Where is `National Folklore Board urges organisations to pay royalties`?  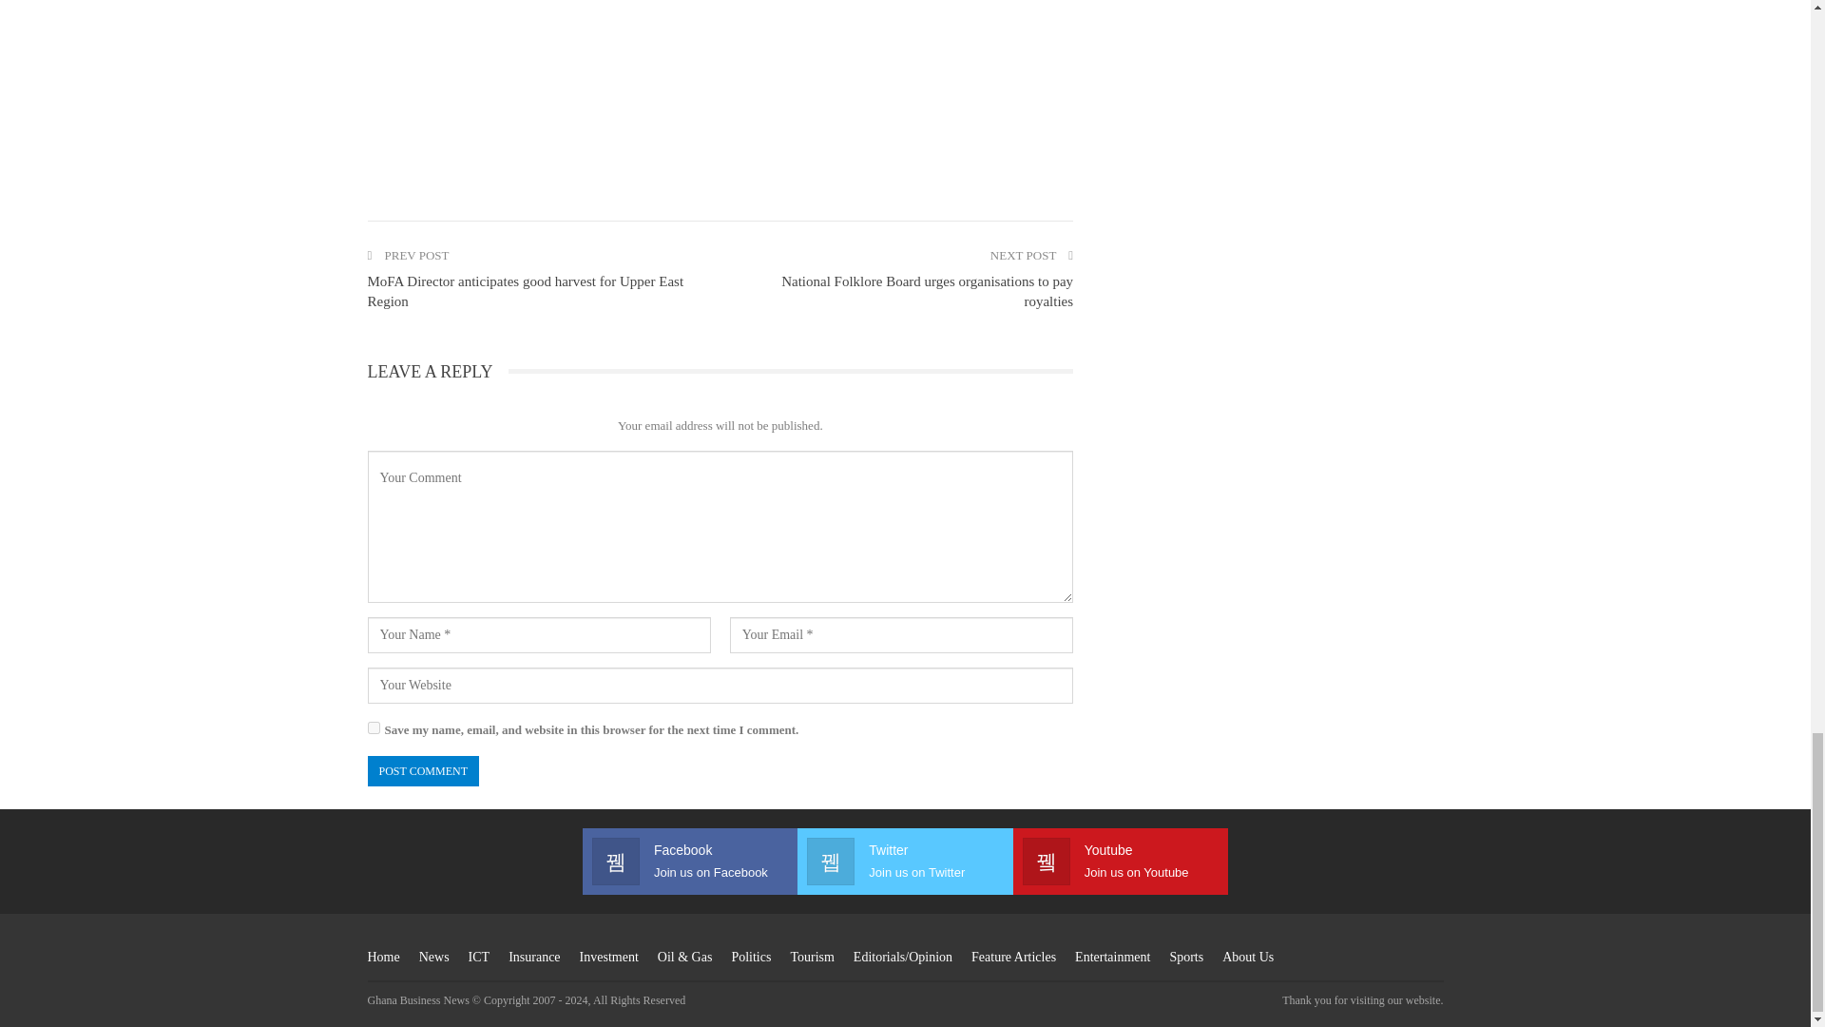 National Folklore Board urges organisations to pay royalties is located at coordinates (926, 291).